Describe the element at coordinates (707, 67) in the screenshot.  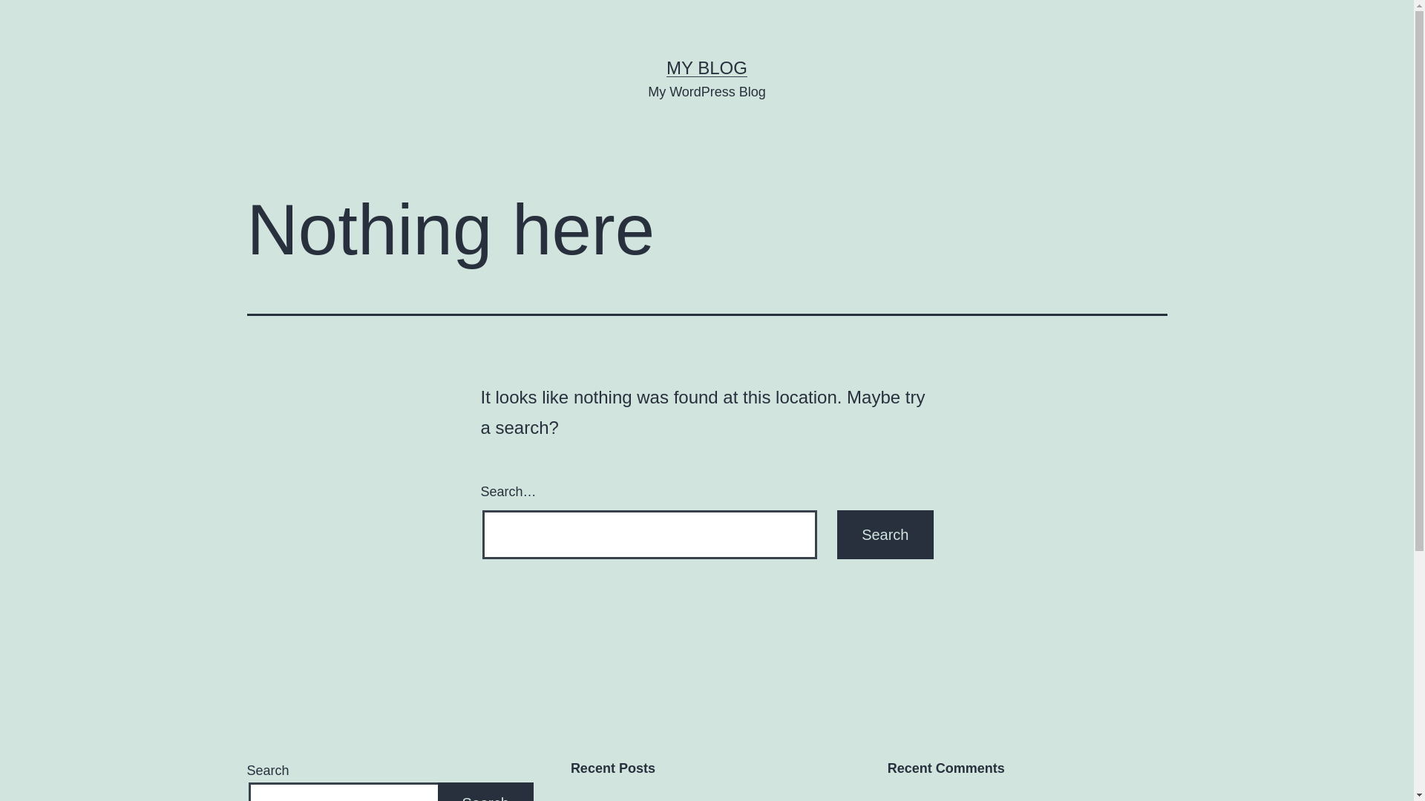
I see `MY BLOG` at that location.